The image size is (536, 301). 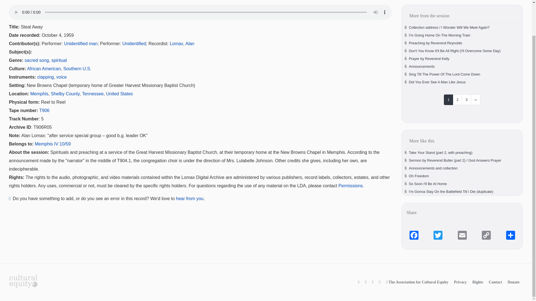 What do you see at coordinates (65, 94) in the screenshot?
I see `Shelby County` at bounding box center [65, 94].